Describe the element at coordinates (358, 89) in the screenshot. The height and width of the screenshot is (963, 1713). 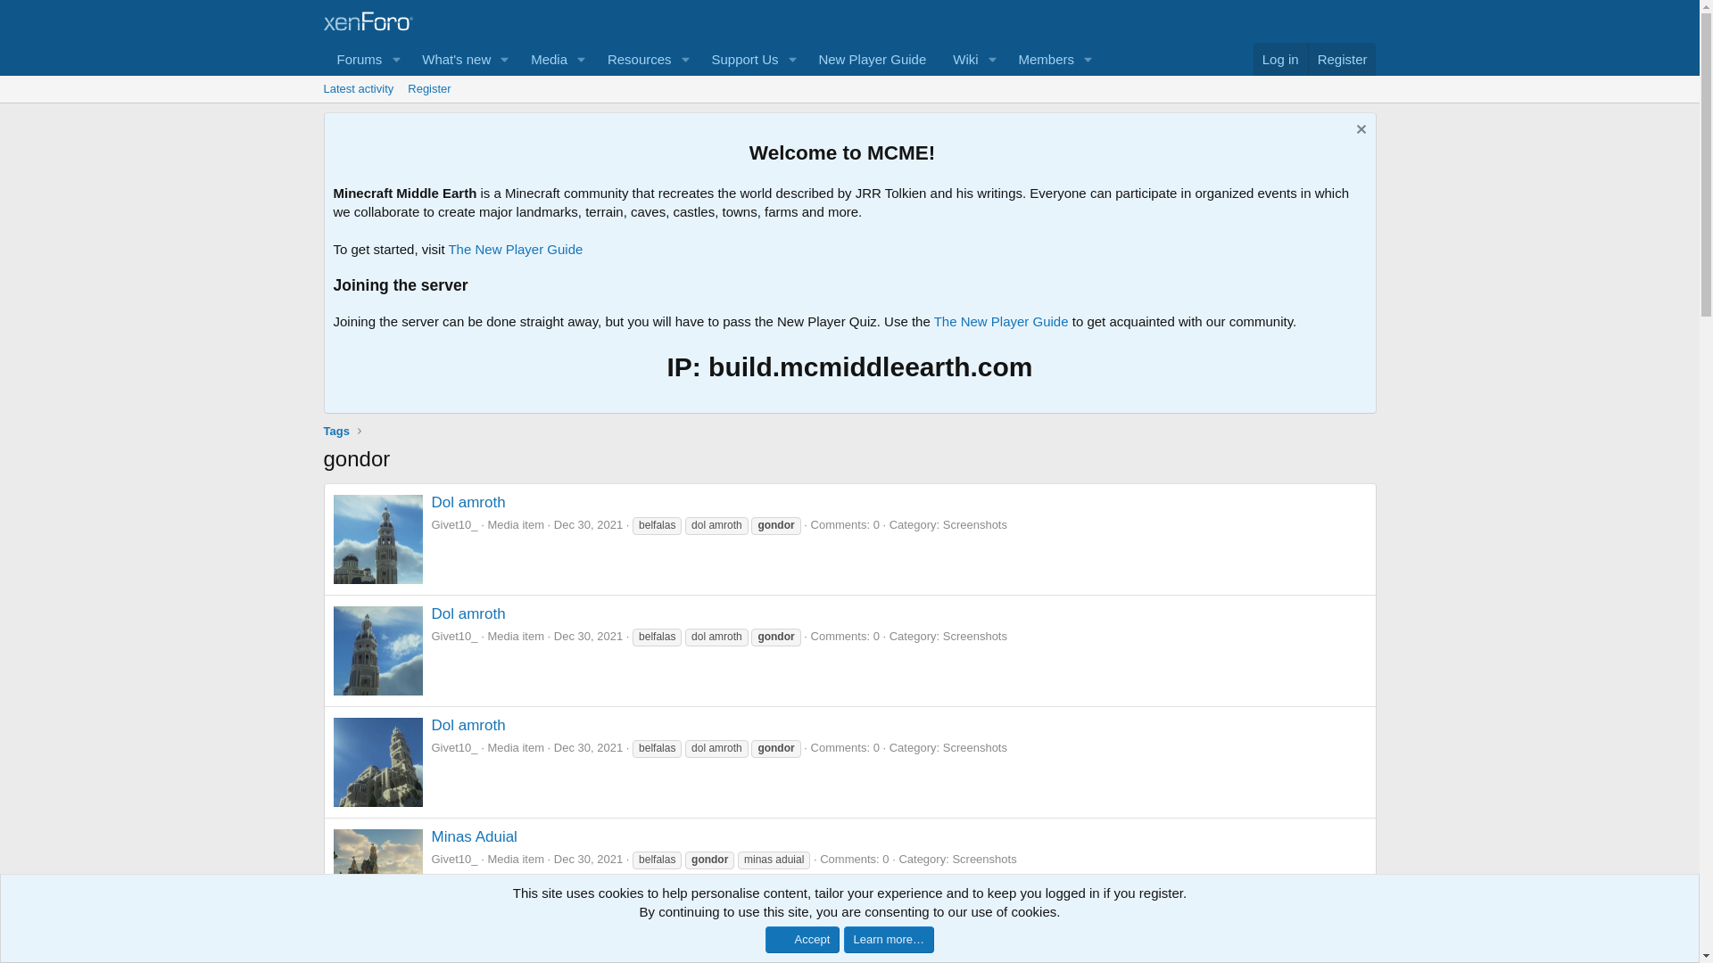
I see `Resources` at that location.